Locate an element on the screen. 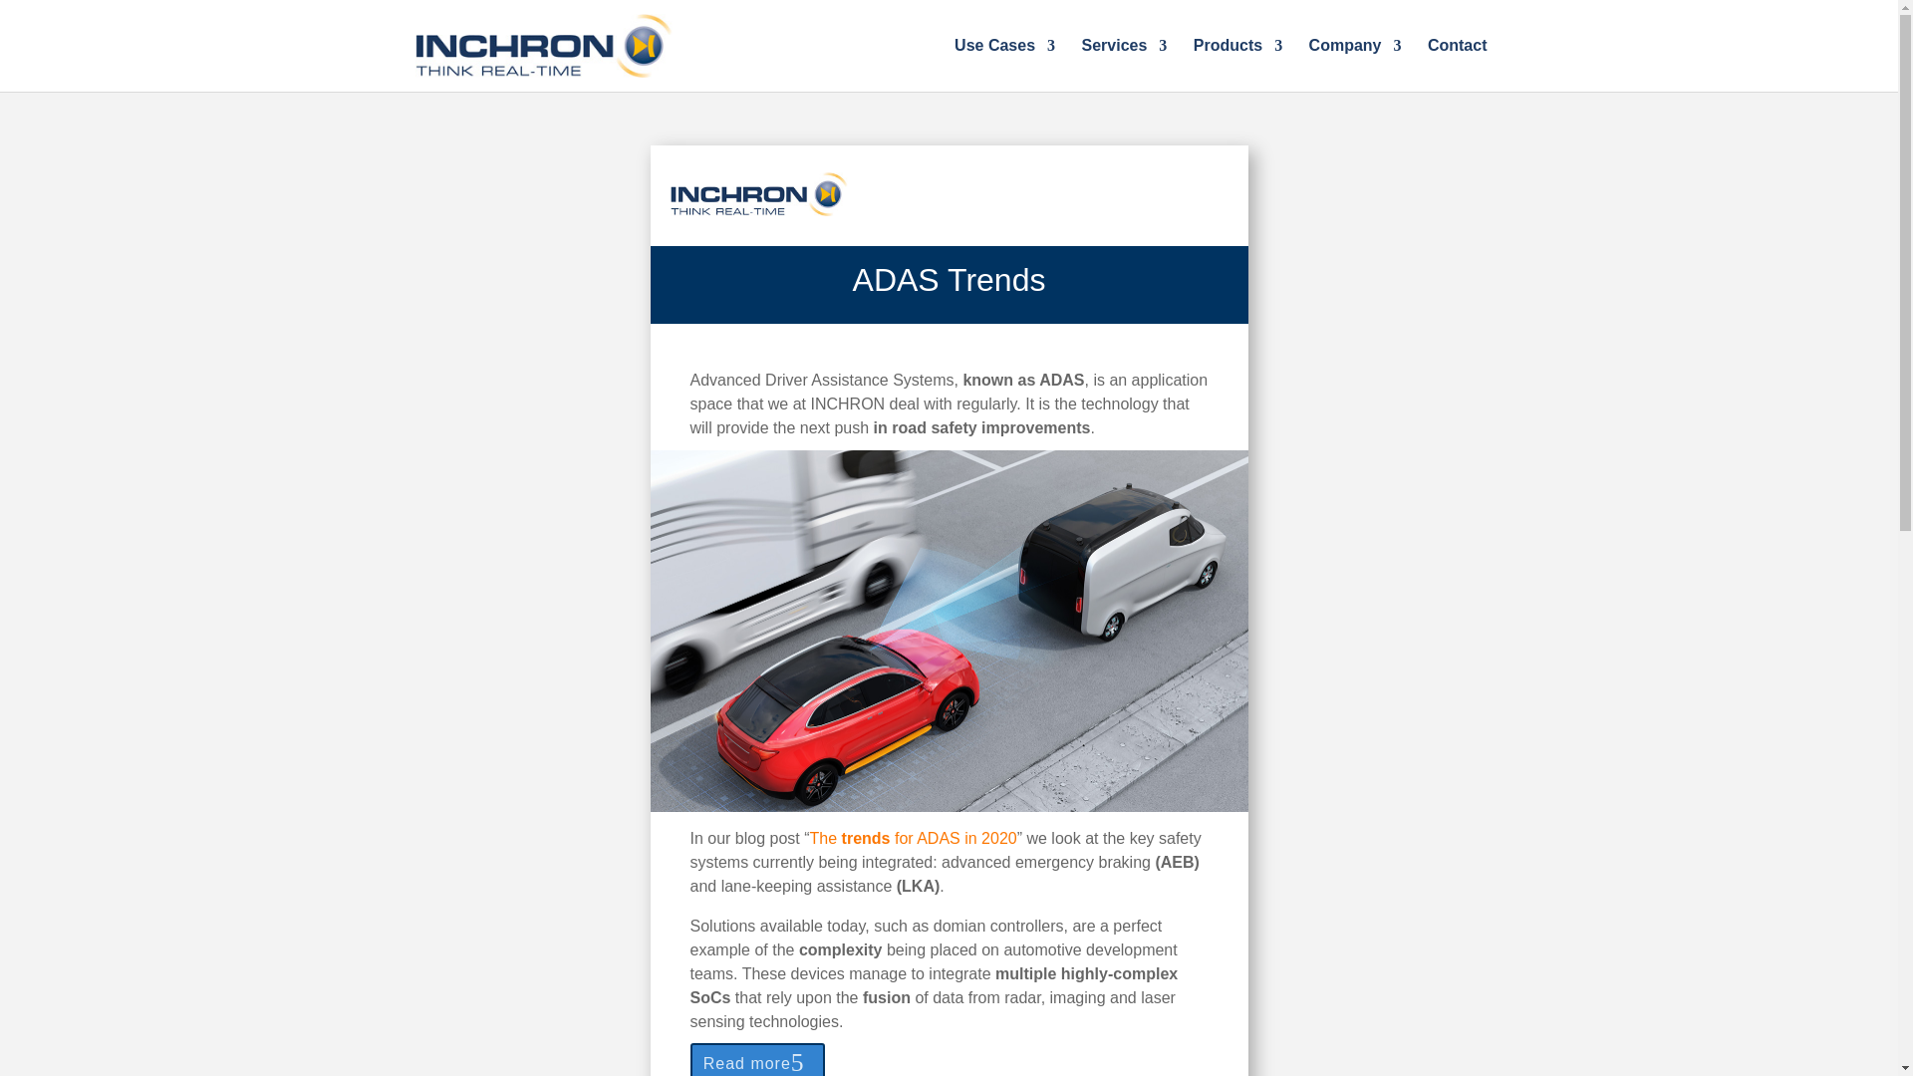 The height and width of the screenshot is (1076, 1913). Company is located at coordinates (1355, 64).